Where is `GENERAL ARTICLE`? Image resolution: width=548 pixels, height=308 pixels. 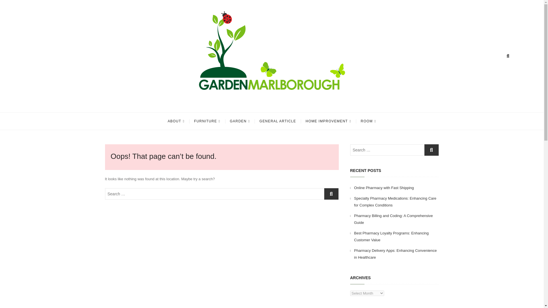
GENERAL ARTICLE is located at coordinates (278, 121).